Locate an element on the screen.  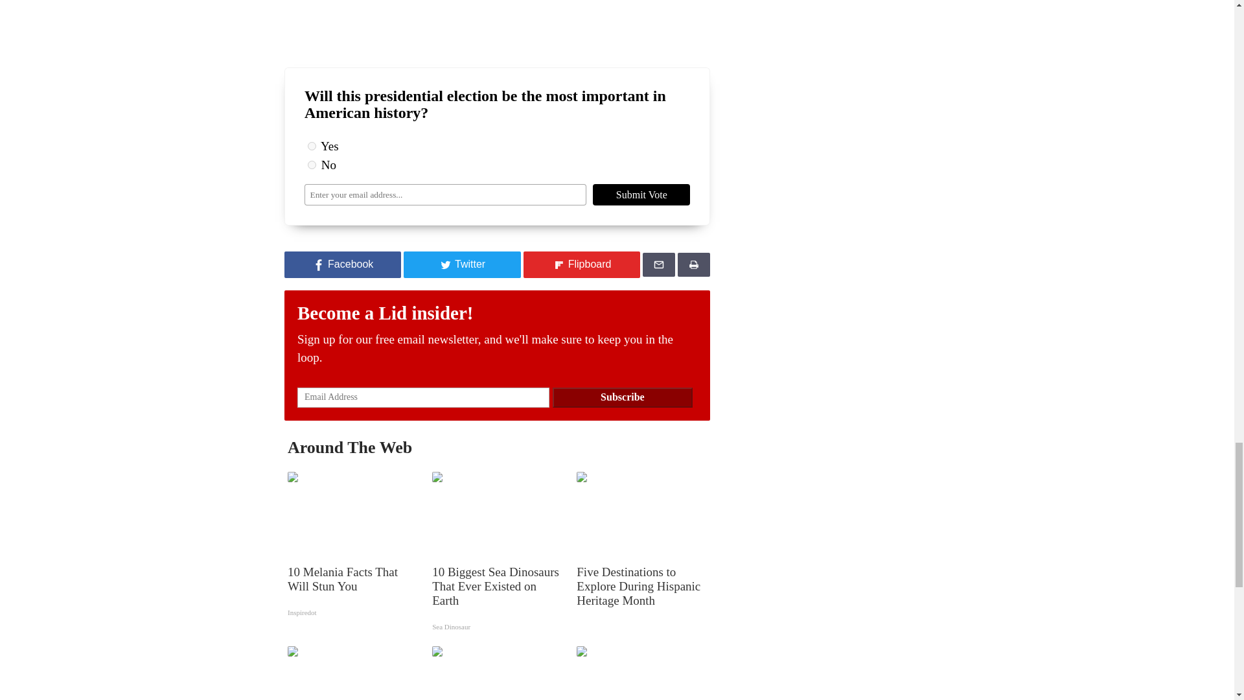
Whitaker Acting.ag.Op is located at coordinates (498, 18).